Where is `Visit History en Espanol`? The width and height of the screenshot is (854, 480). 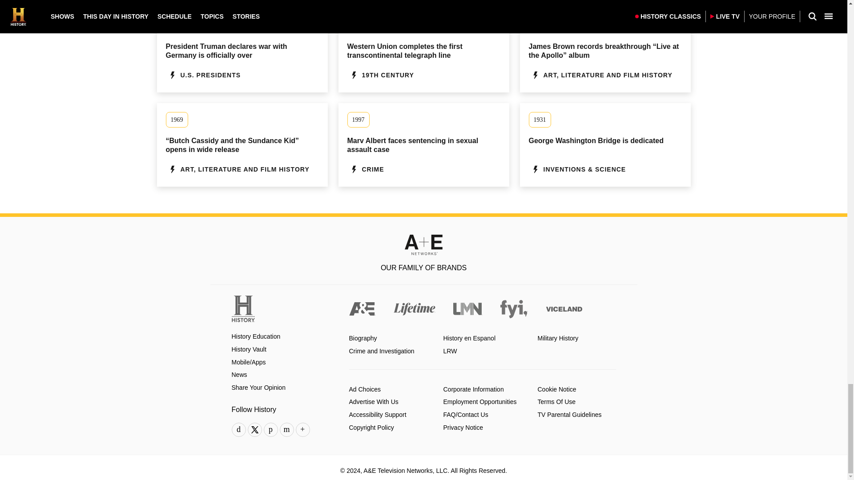
Visit History en Espanol is located at coordinates (469, 338).